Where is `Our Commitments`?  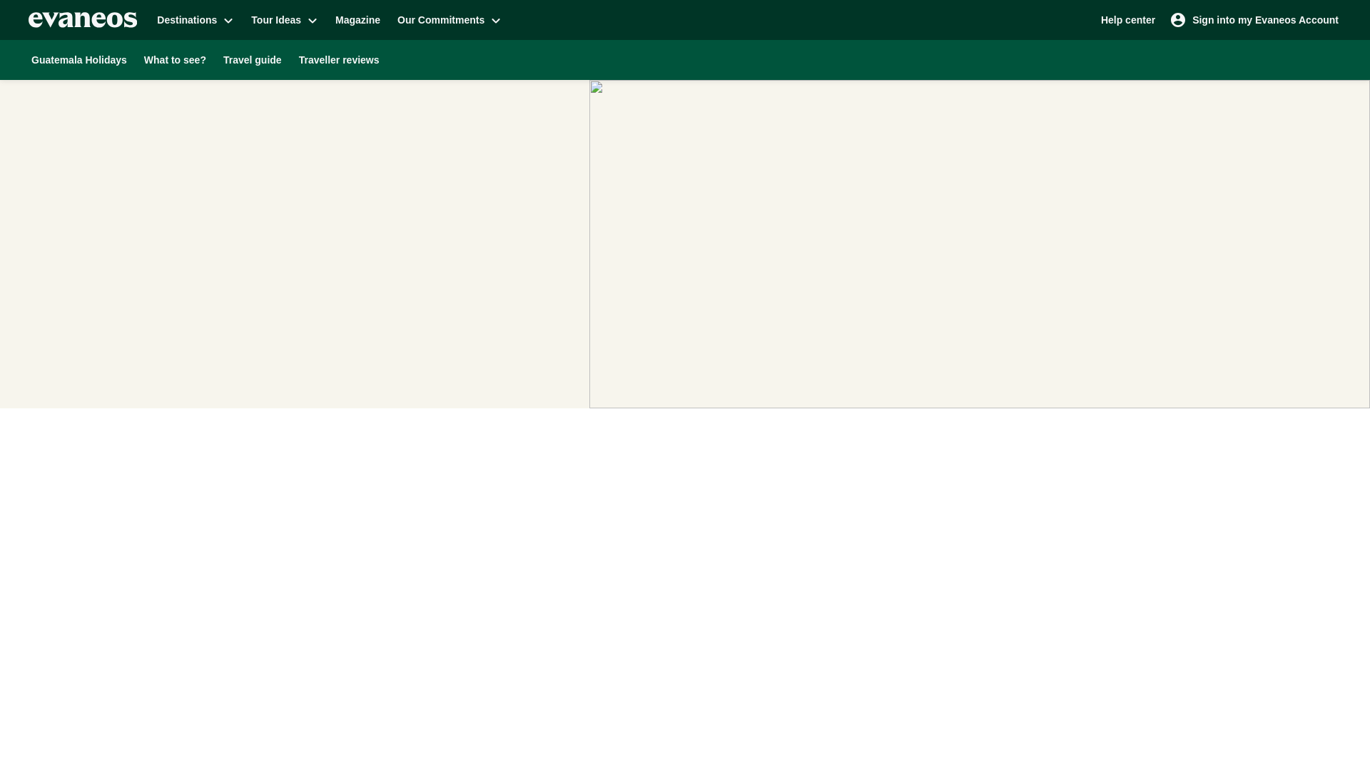
Our Commitments is located at coordinates (450, 19).